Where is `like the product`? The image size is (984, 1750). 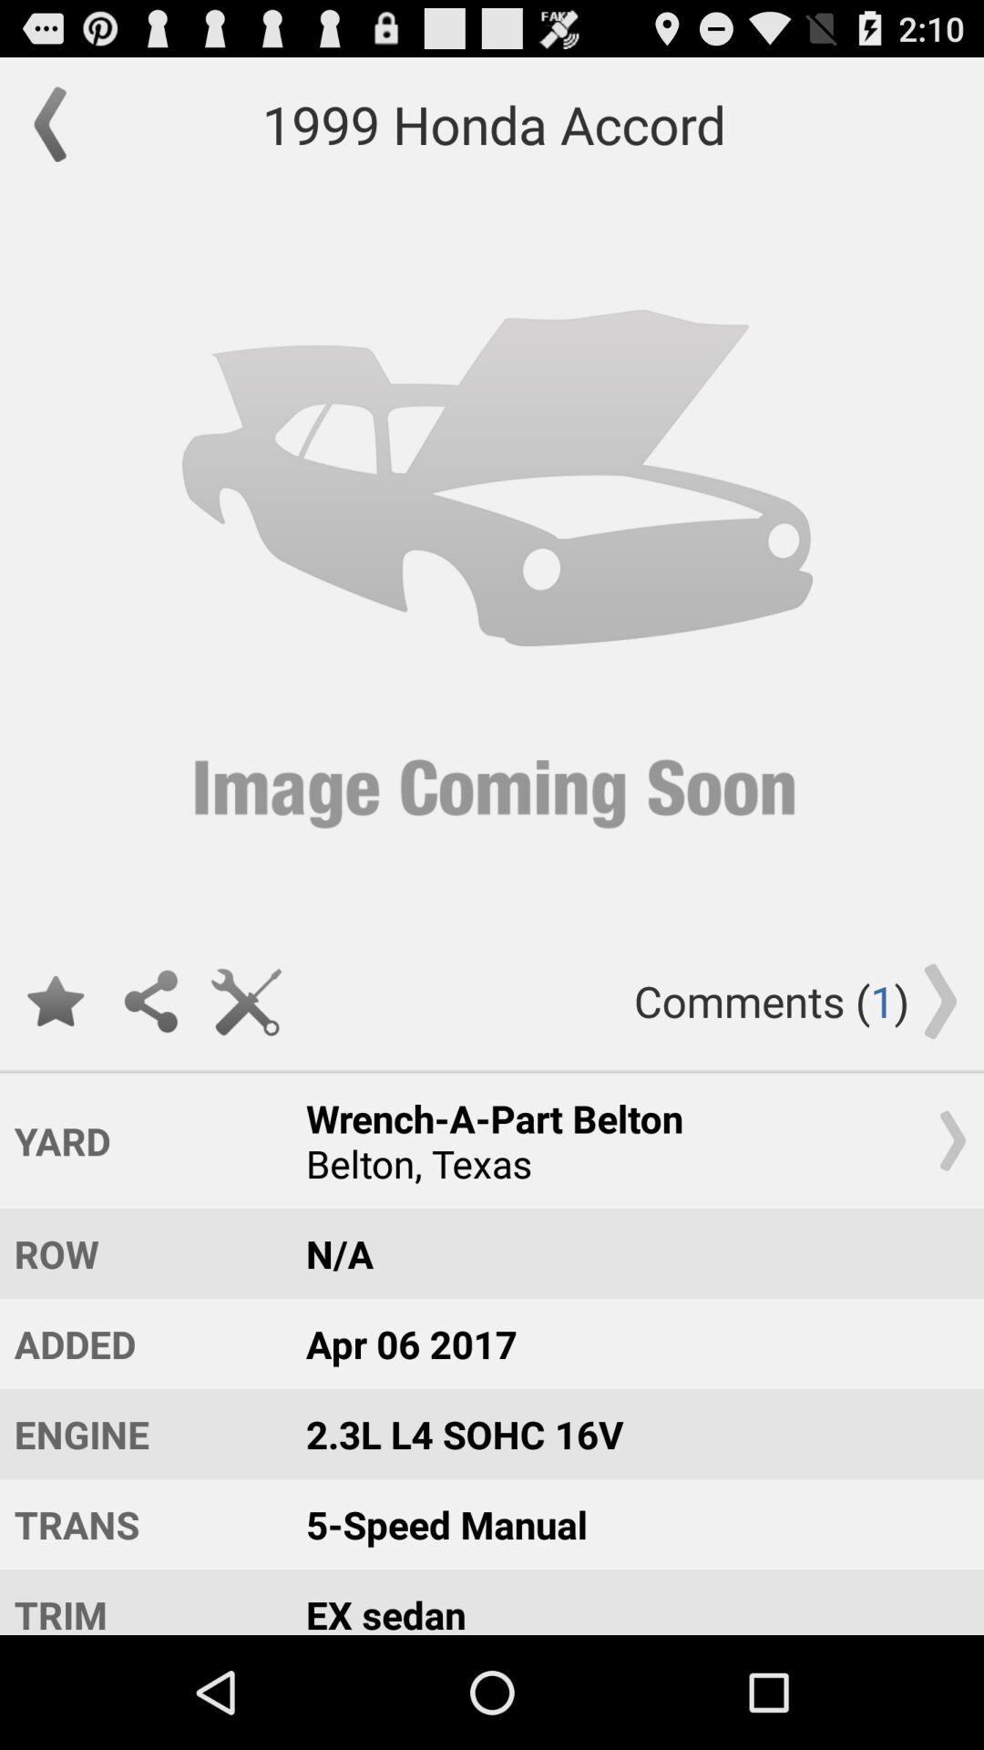
like the product is located at coordinates (55, 1001).